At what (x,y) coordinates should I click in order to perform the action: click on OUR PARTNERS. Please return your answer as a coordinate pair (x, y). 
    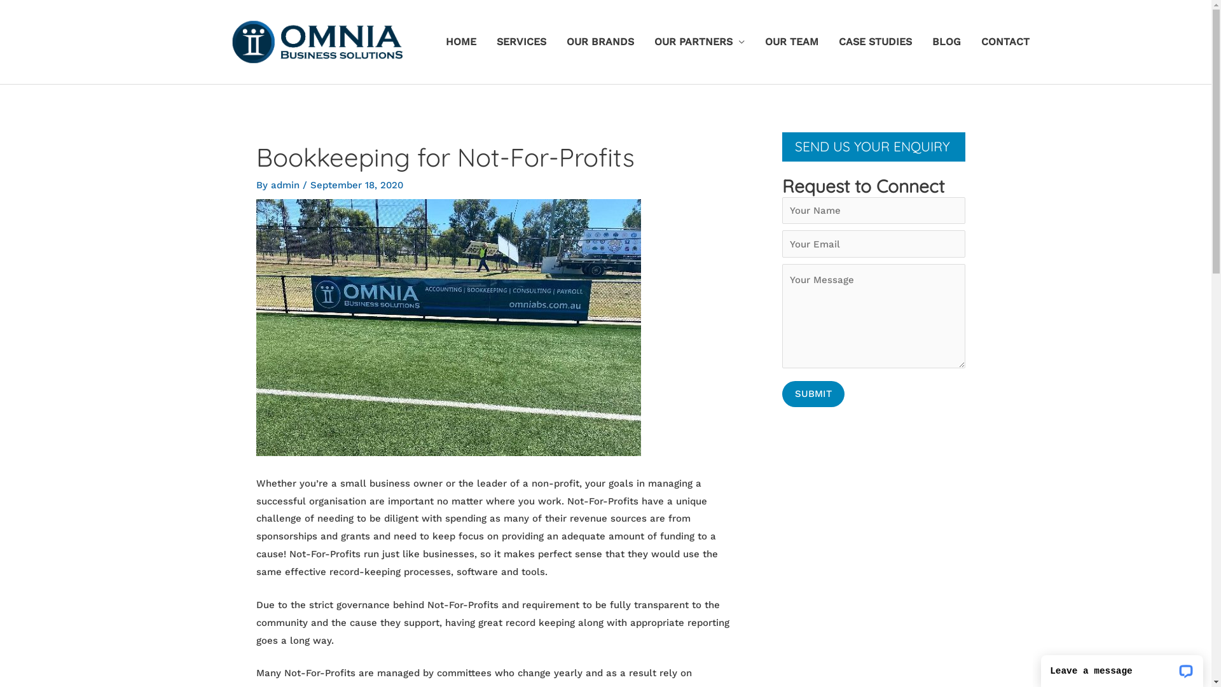
    Looking at the image, I should click on (699, 42).